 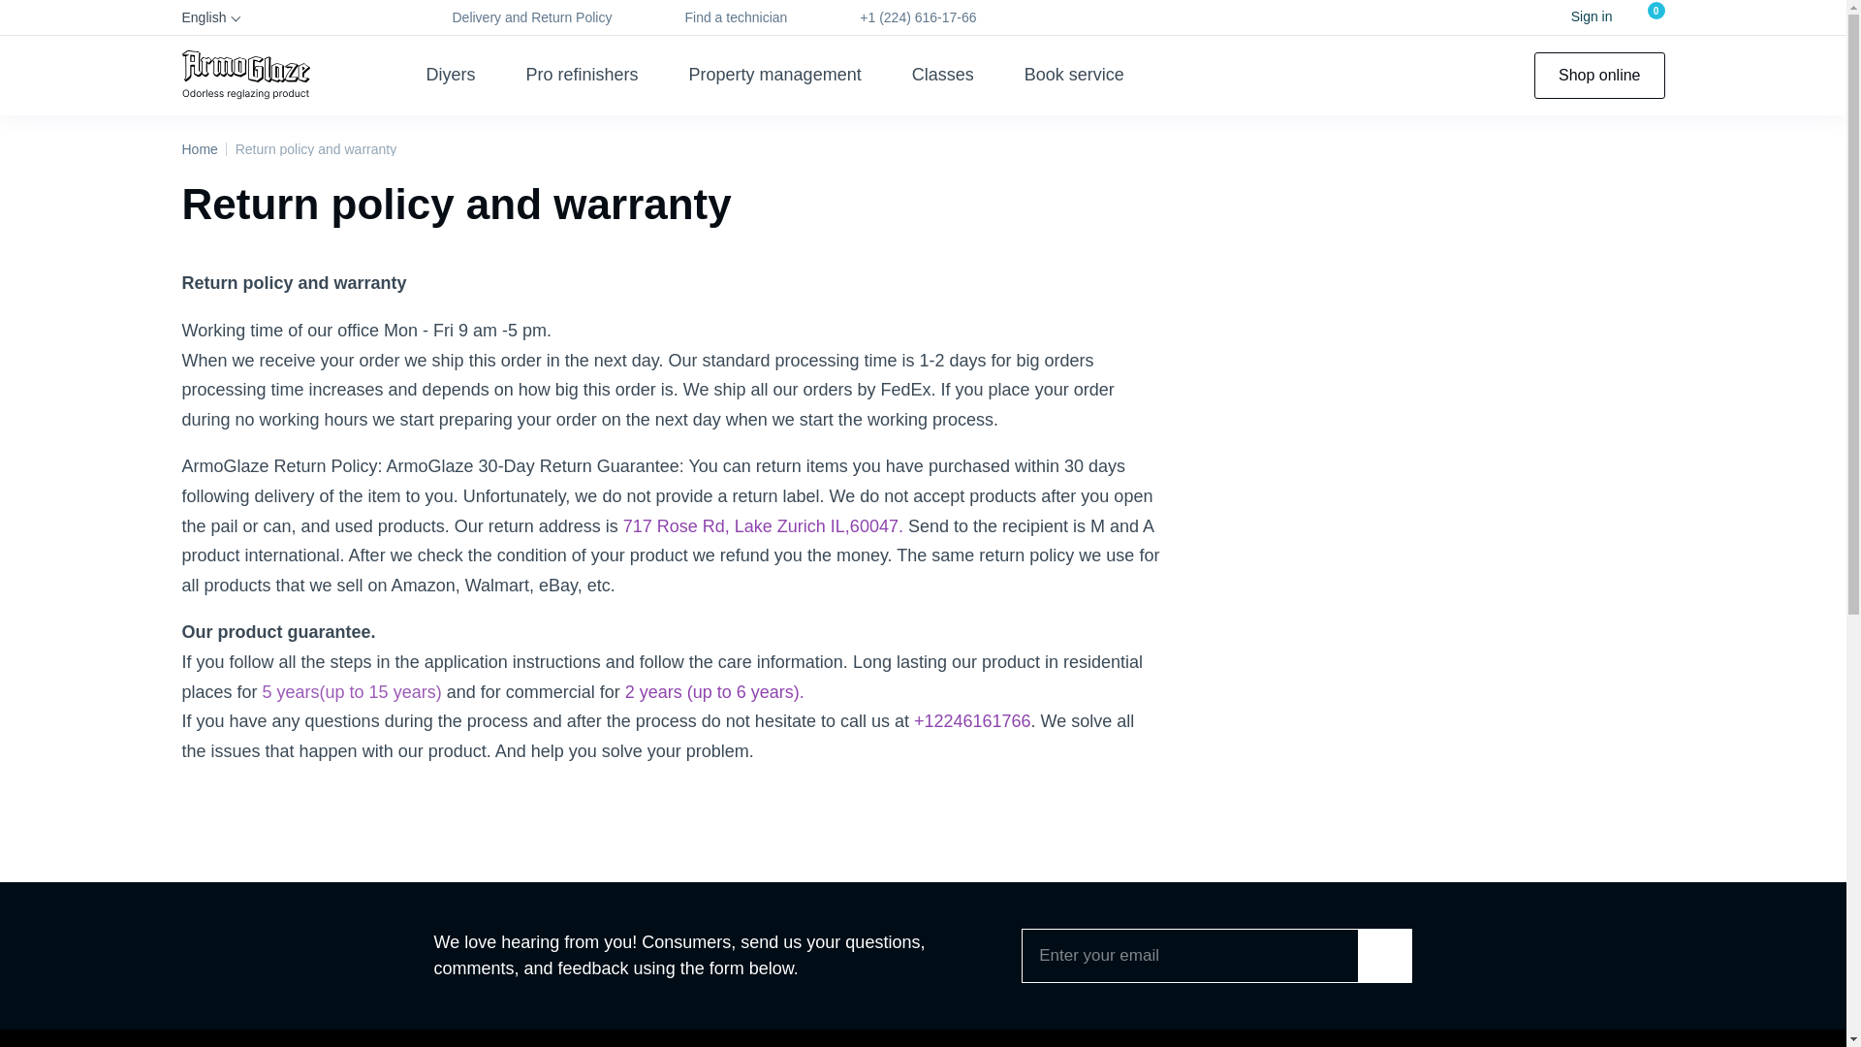 What do you see at coordinates (1580, 17) in the screenshot?
I see `Sign in` at bounding box center [1580, 17].